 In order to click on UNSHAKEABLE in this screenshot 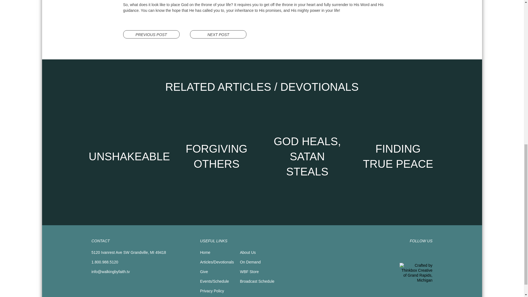, I will do `click(126, 156)`.